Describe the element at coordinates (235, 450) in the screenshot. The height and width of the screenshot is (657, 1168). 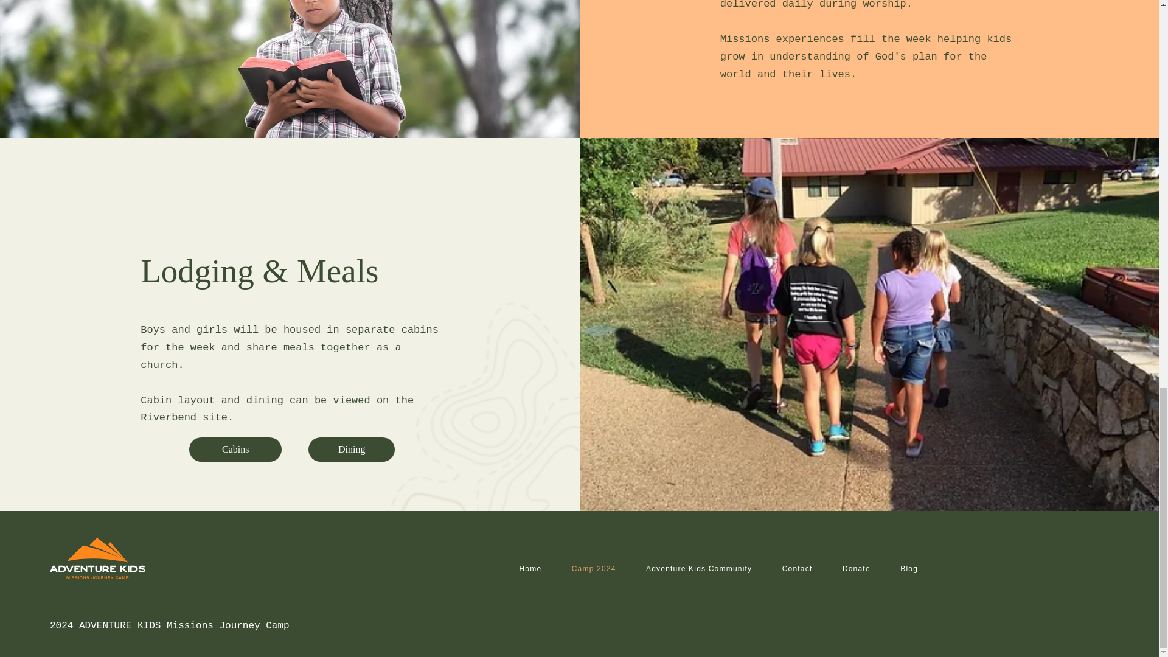
I see `Cabins` at that location.